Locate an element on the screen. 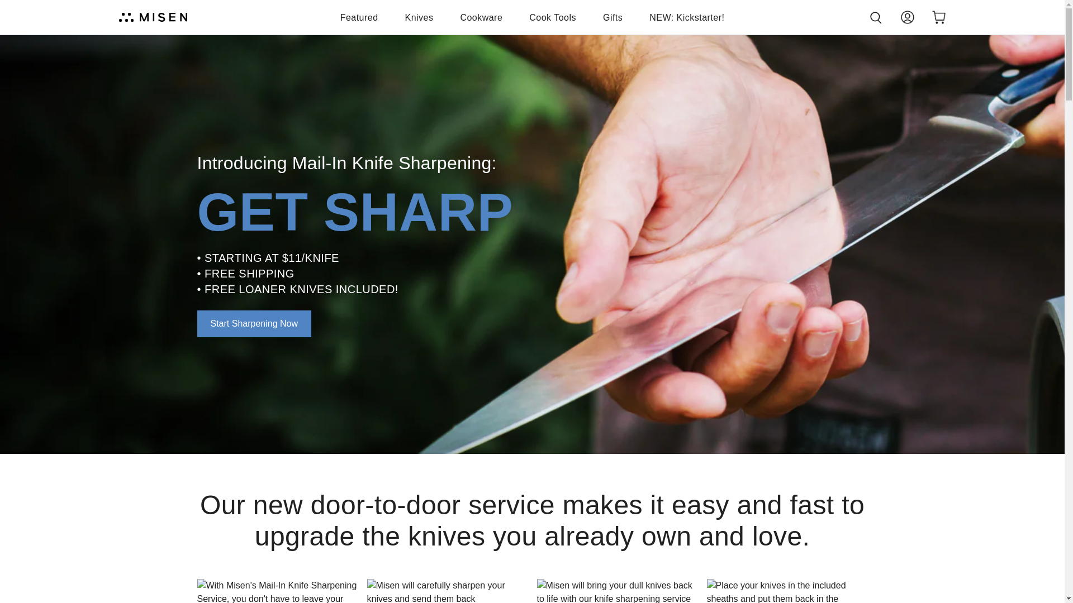 Image resolution: width=1073 pixels, height=603 pixels. Cook Tools is located at coordinates (552, 18).